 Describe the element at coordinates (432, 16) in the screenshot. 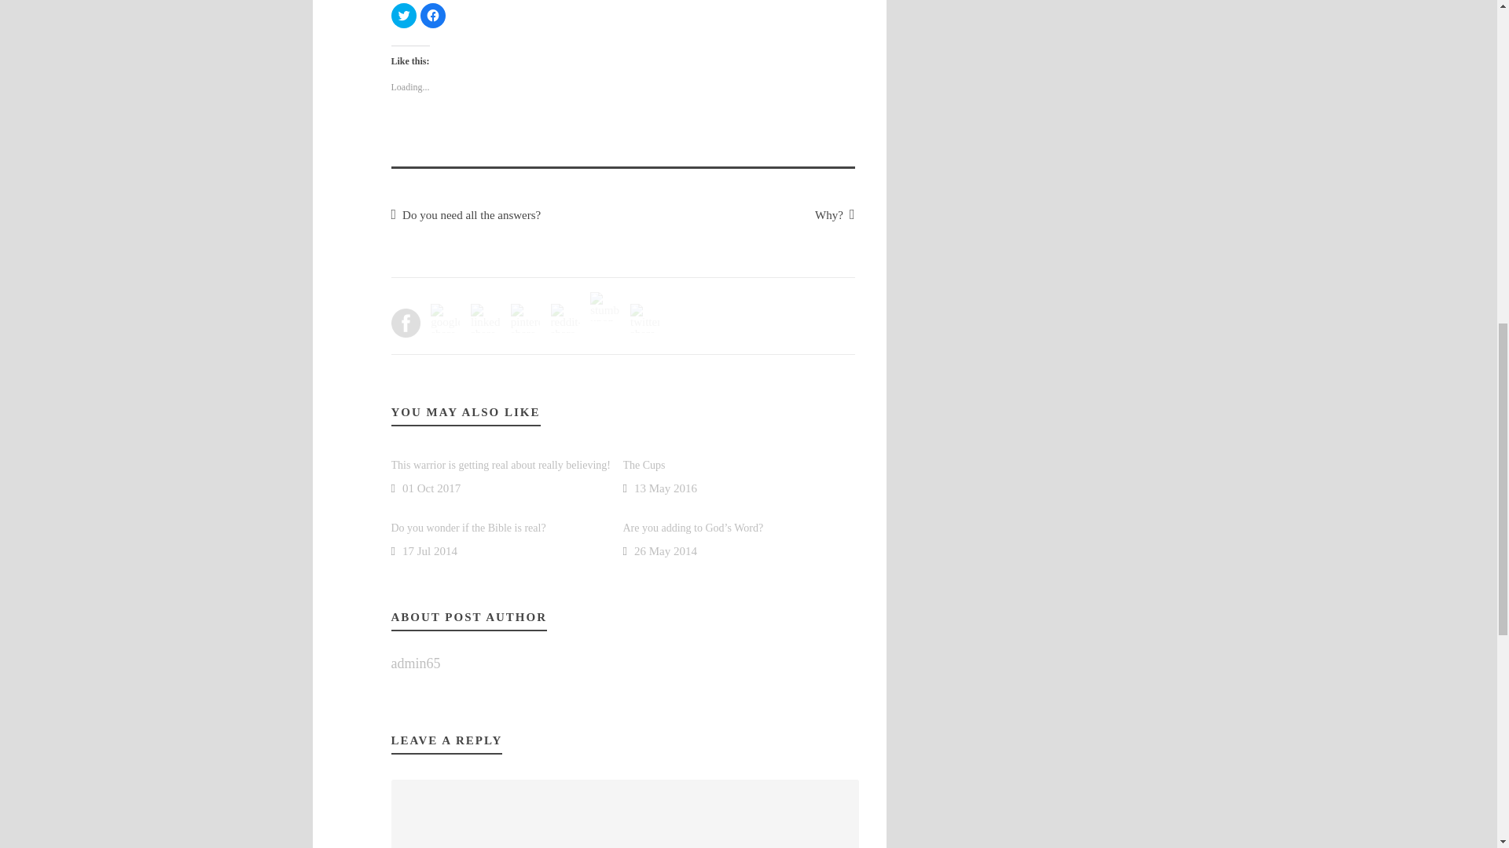

I see `Click to share on Facebook` at that location.